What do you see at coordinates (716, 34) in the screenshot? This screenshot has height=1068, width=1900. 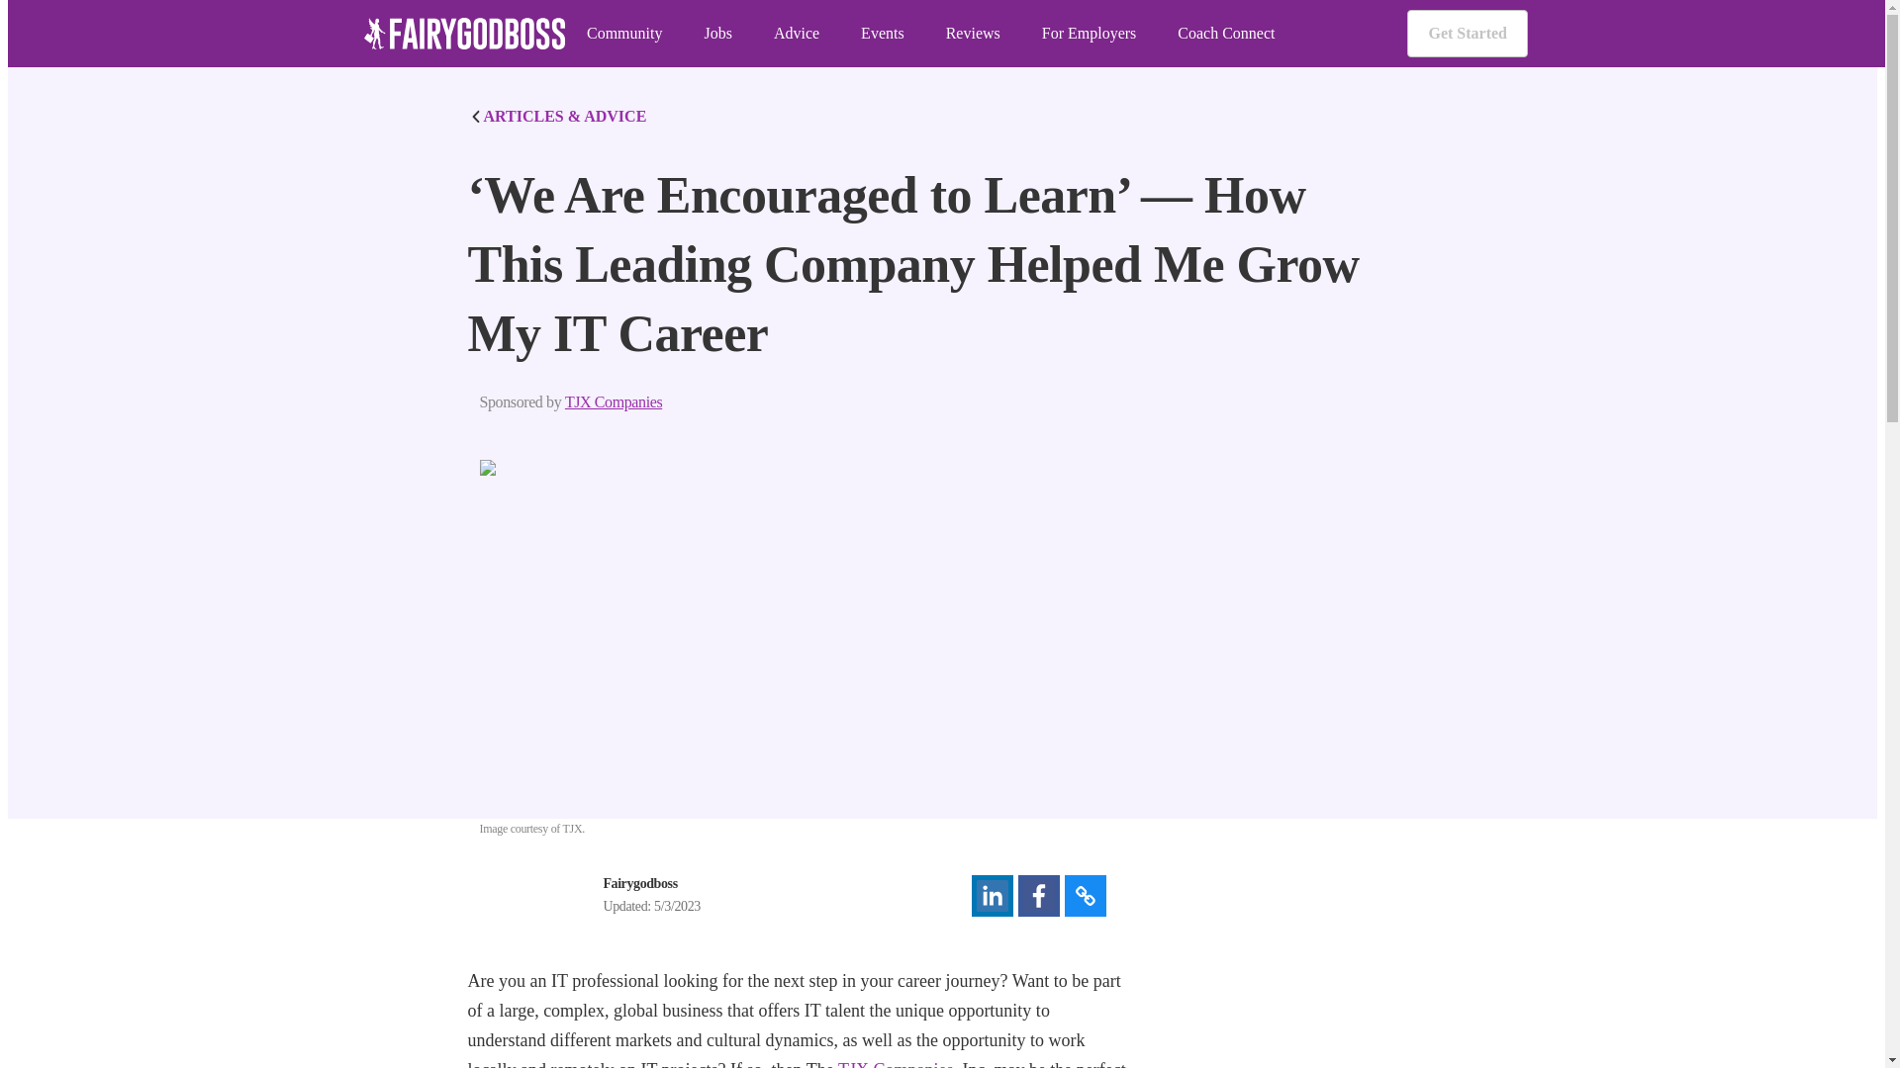 I see `Jobs` at bounding box center [716, 34].